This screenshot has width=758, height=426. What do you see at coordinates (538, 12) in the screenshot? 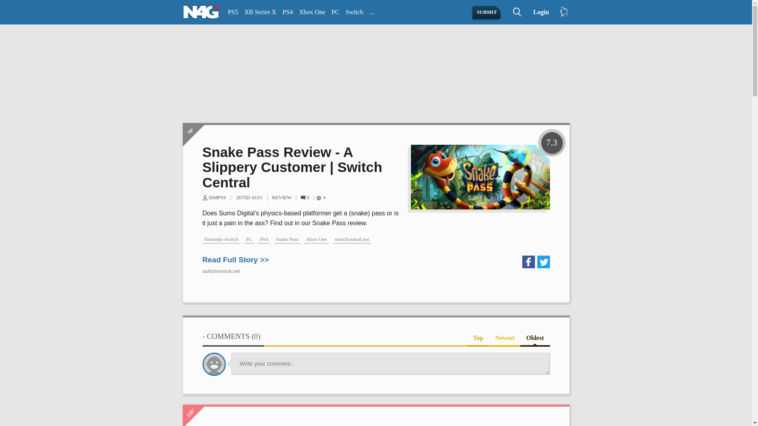
I see `Login` at bounding box center [538, 12].